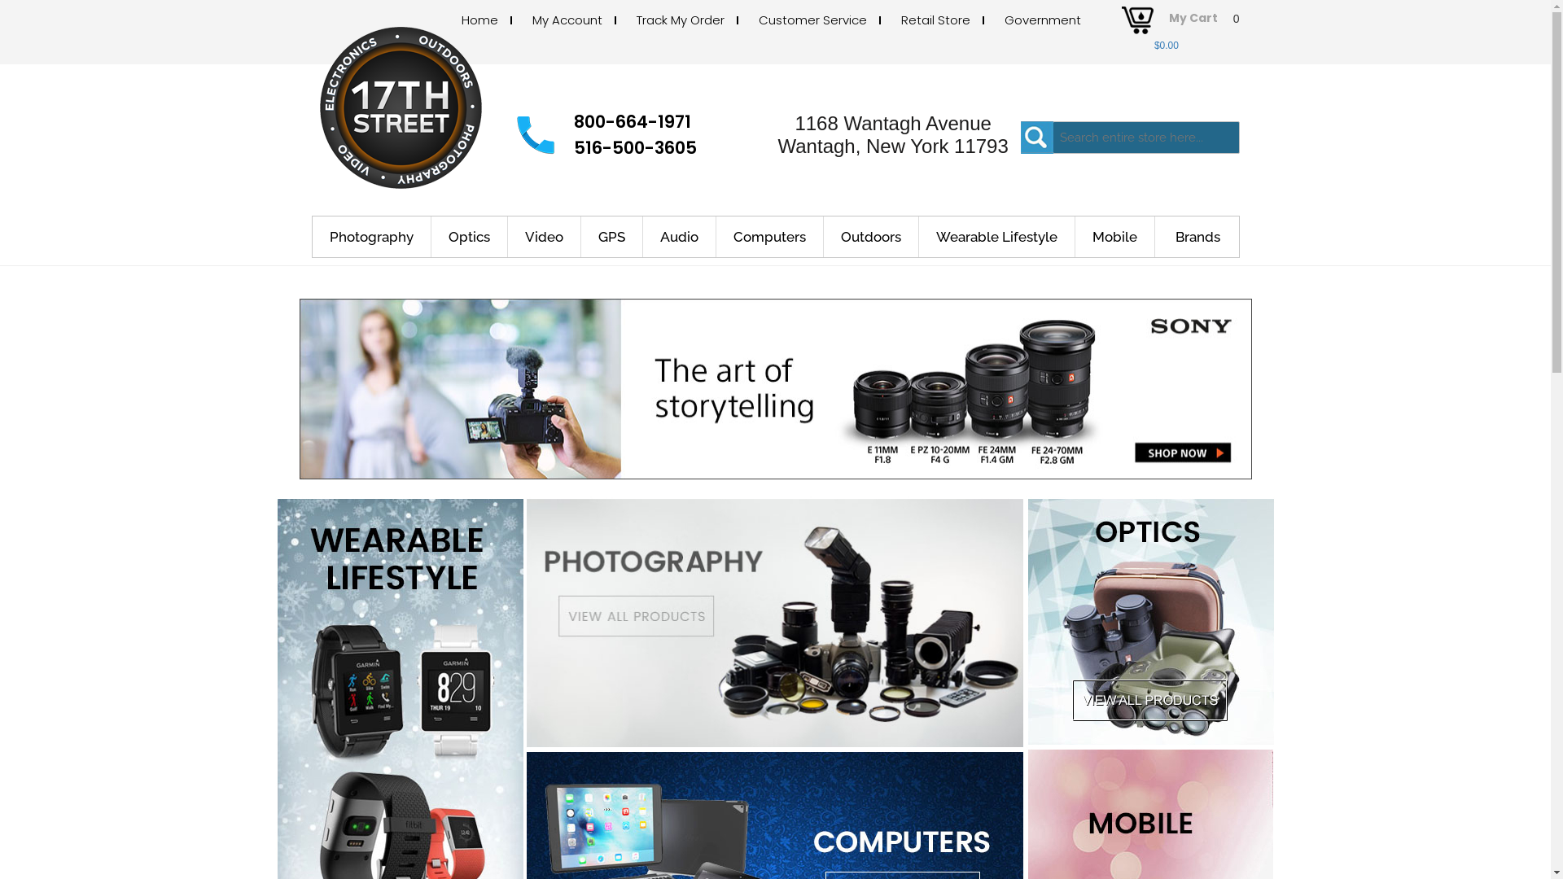 The height and width of the screenshot is (879, 1563). What do you see at coordinates (1043, 20) in the screenshot?
I see `Government` at bounding box center [1043, 20].